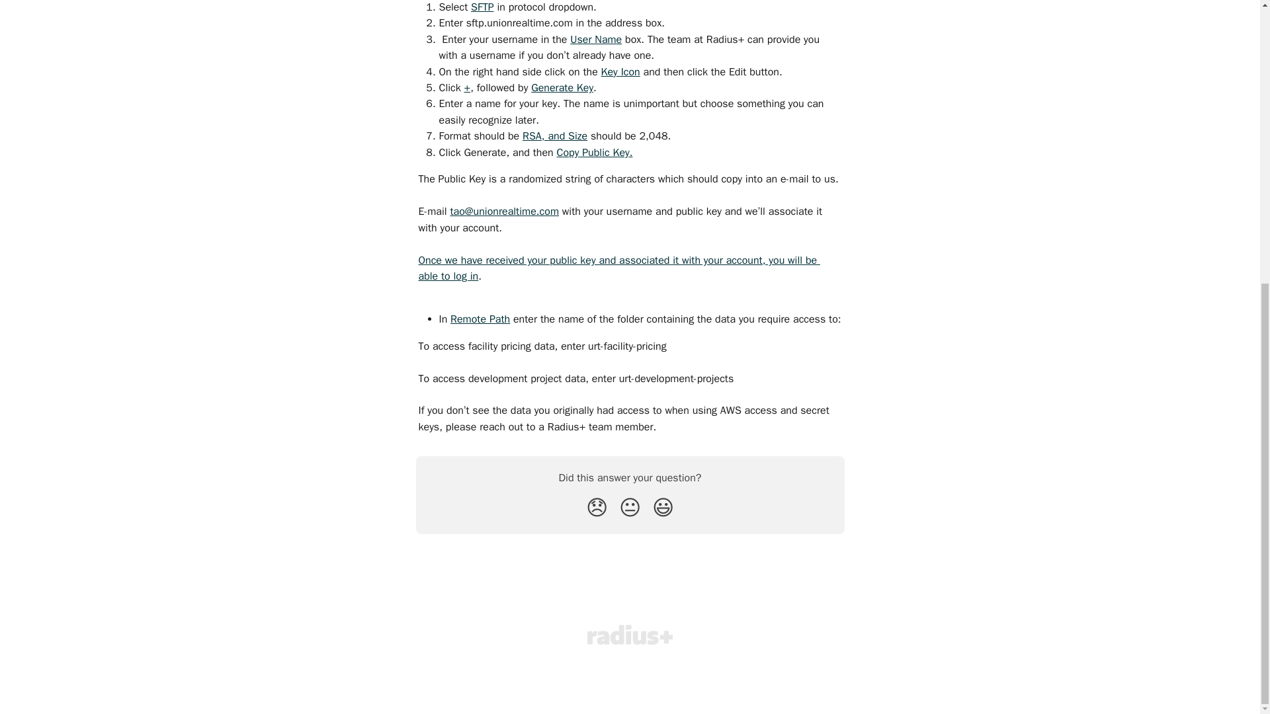 This screenshot has height=714, width=1270. Describe the element at coordinates (562, 87) in the screenshot. I see `Generate Key` at that location.